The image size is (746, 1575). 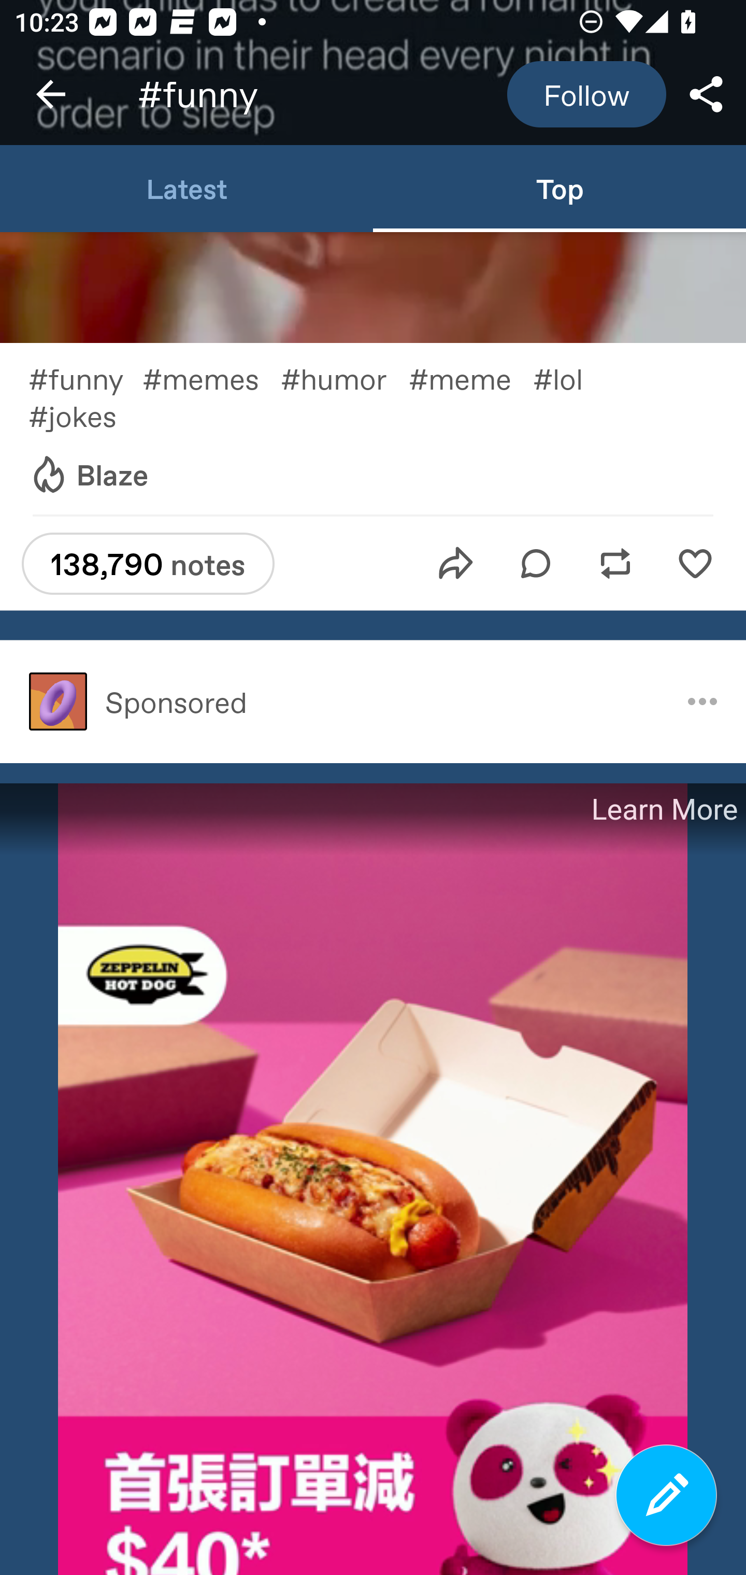 I want to click on 138,790 notes, so click(x=148, y=564).